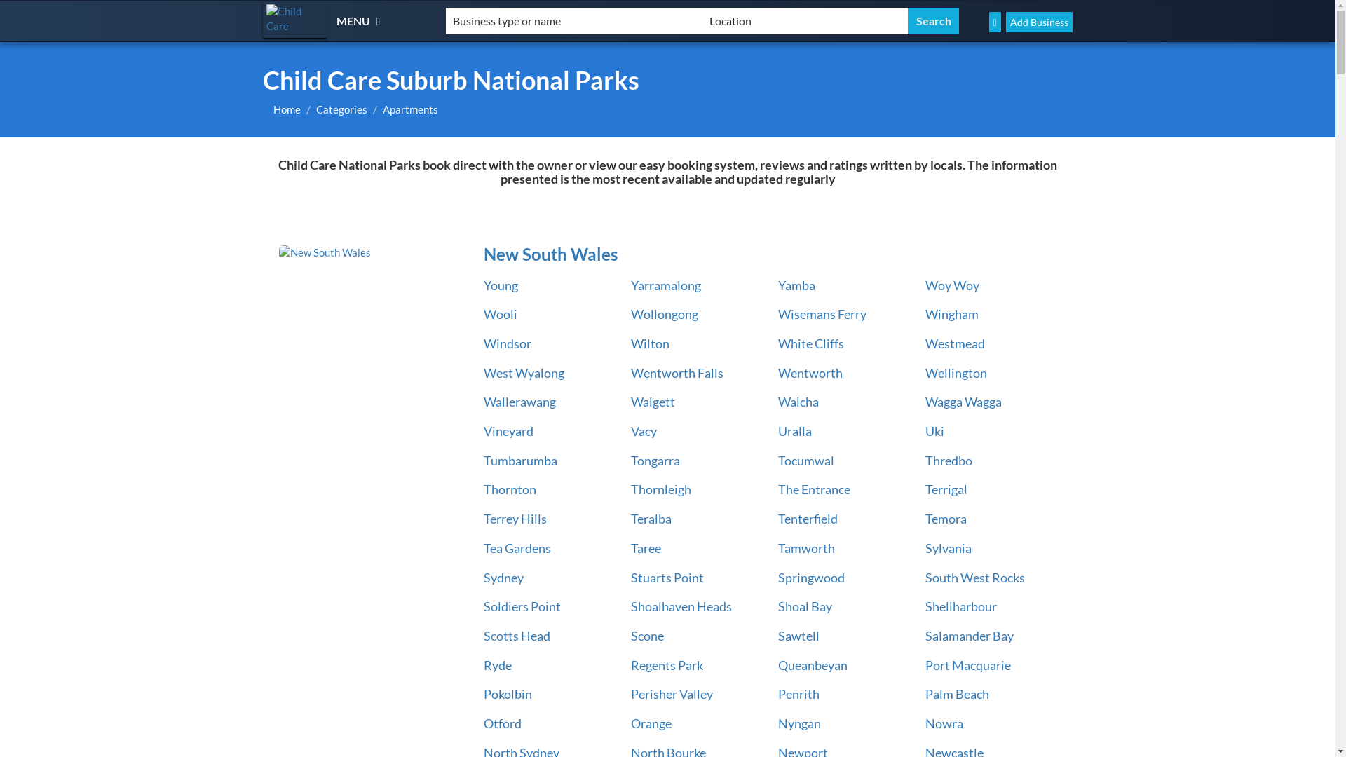 This screenshot has height=757, width=1346. What do you see at coordinates (644, 431) in the screenshot?
I see `Vacy` at bounding box center [644, 431].